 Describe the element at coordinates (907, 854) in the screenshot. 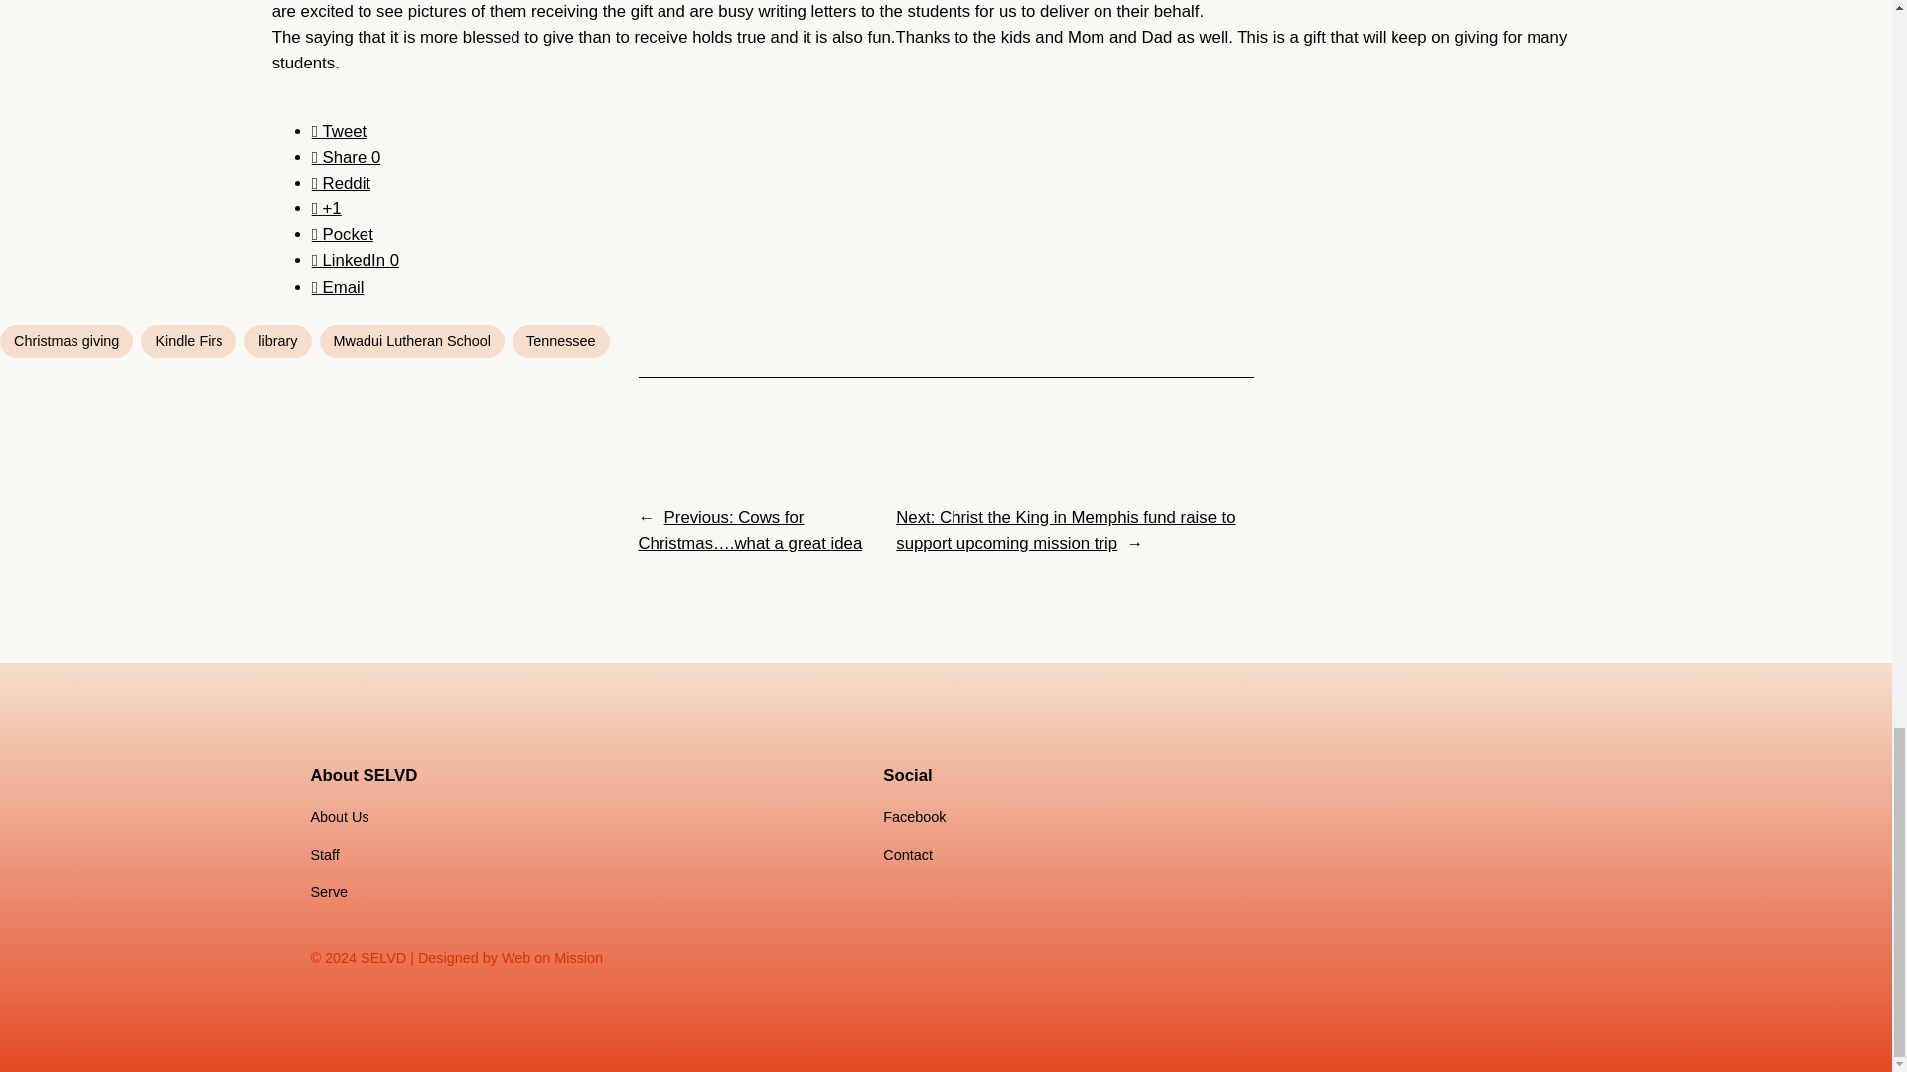

I see `Contact` at that location.